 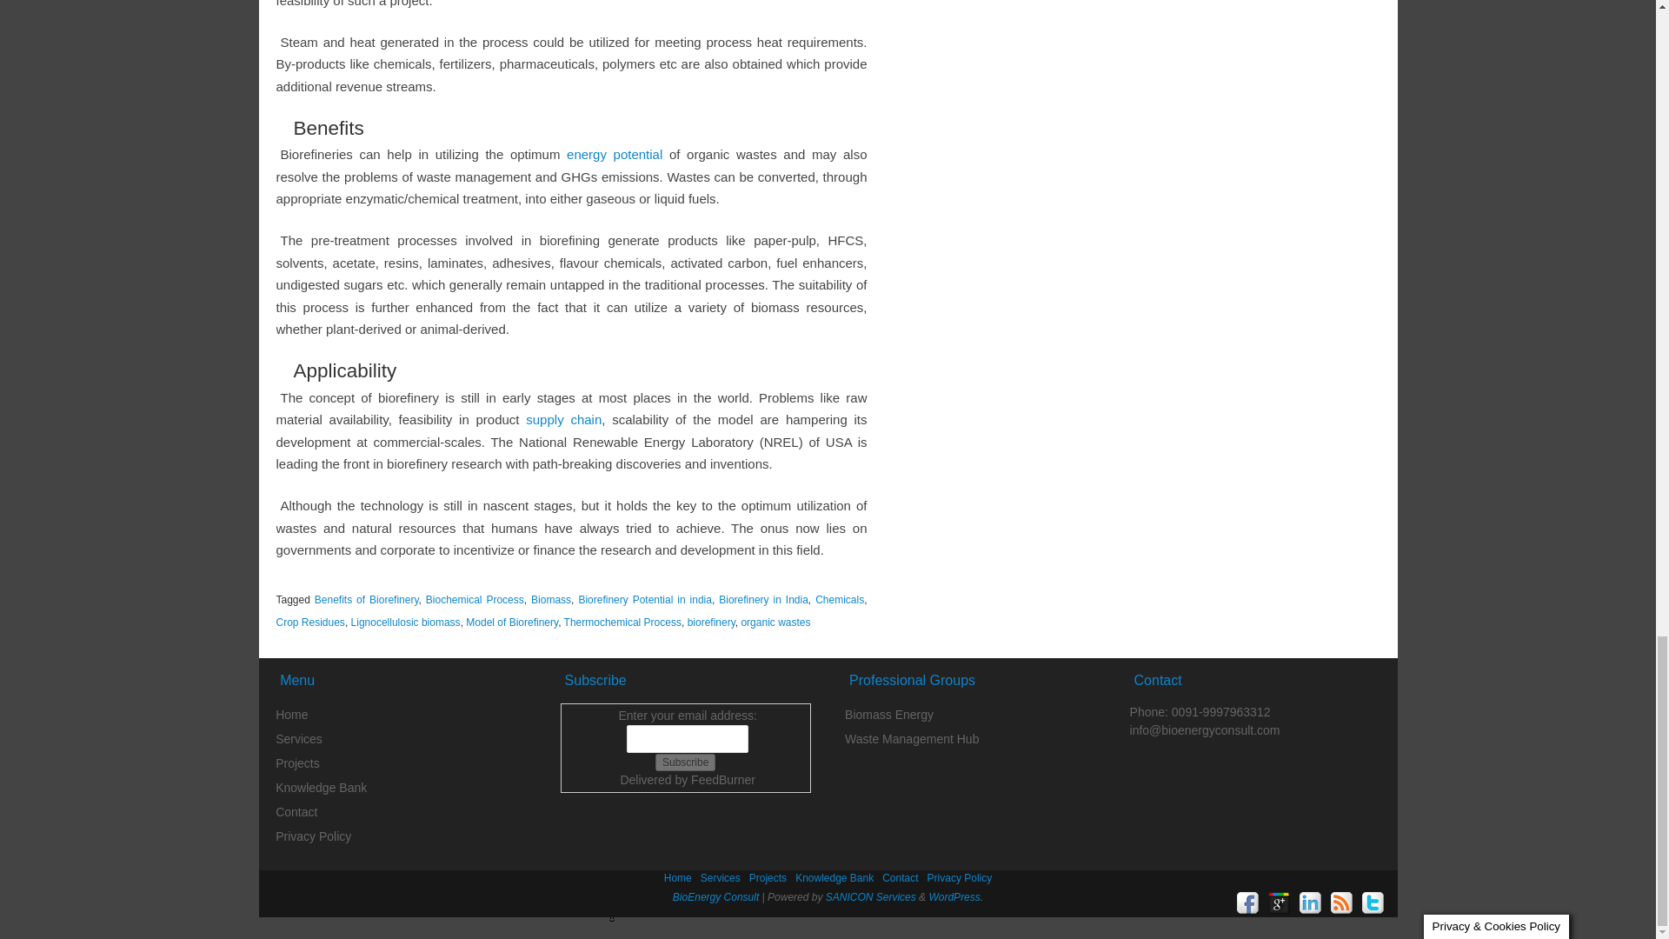 I want to click on Chemicals, so click(x=840, y=599).